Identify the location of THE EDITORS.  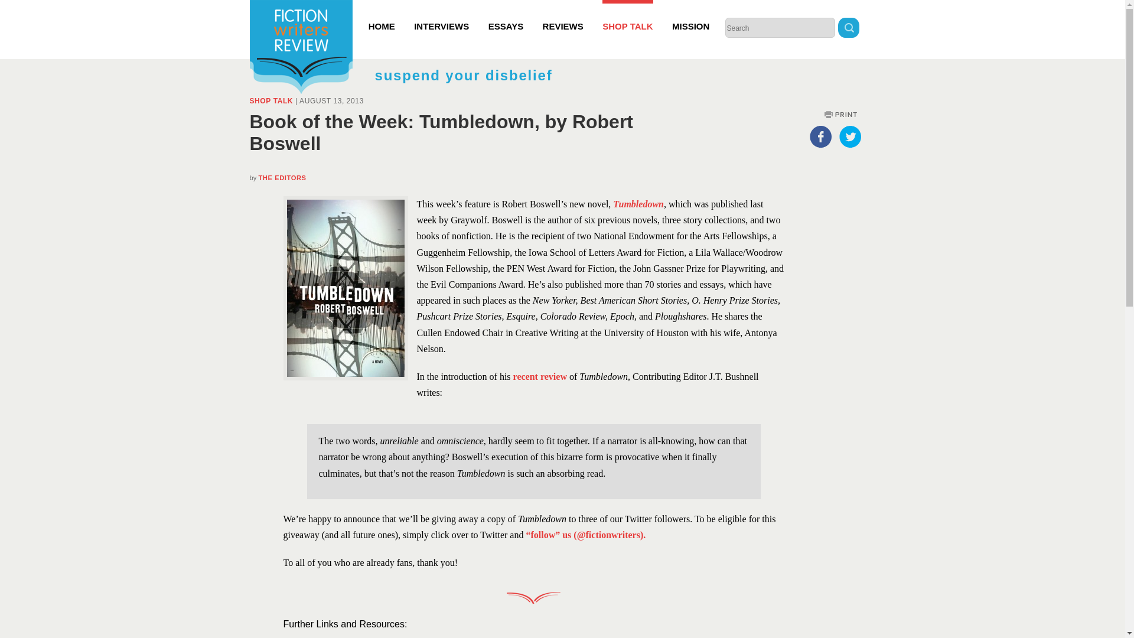
(282, 177).